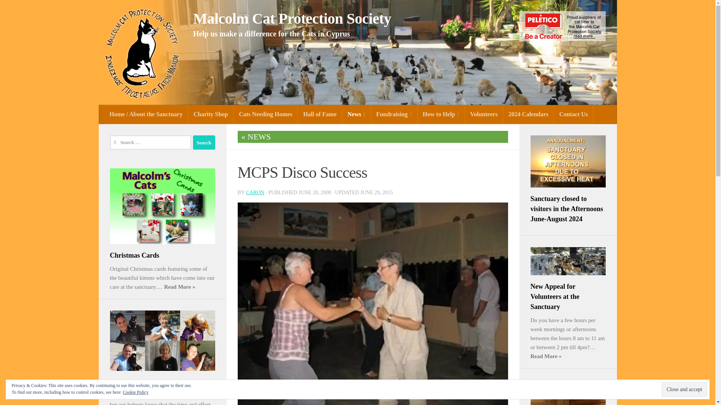 The width and height of the screenshot is (721, 405). I want to click on Posts by Caron, so click(255, 192).